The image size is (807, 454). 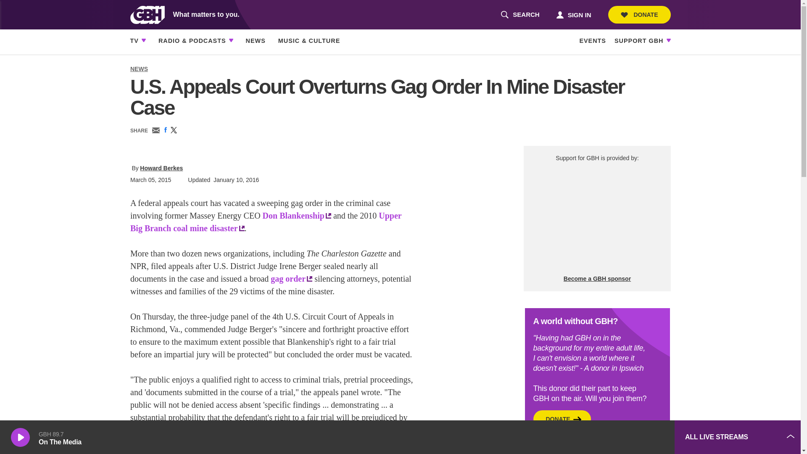 What do you see at coordinates (639, 15) in the screenshot?
I see `3rd party ad content` at bounding box center [639, 15].